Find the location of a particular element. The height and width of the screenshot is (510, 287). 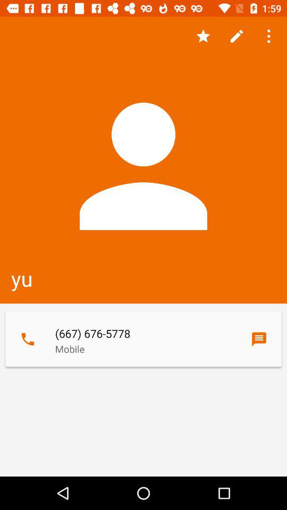

turn on icon above yu is located at coordinates (203, 36).